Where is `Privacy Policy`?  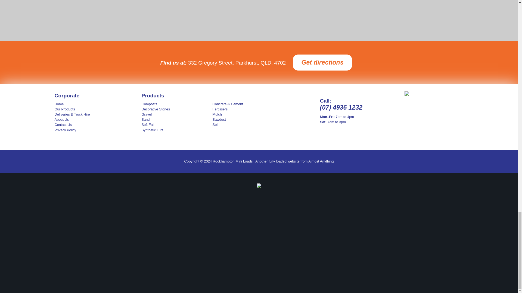 Privacy Policy is located at coordinates (85, 130).